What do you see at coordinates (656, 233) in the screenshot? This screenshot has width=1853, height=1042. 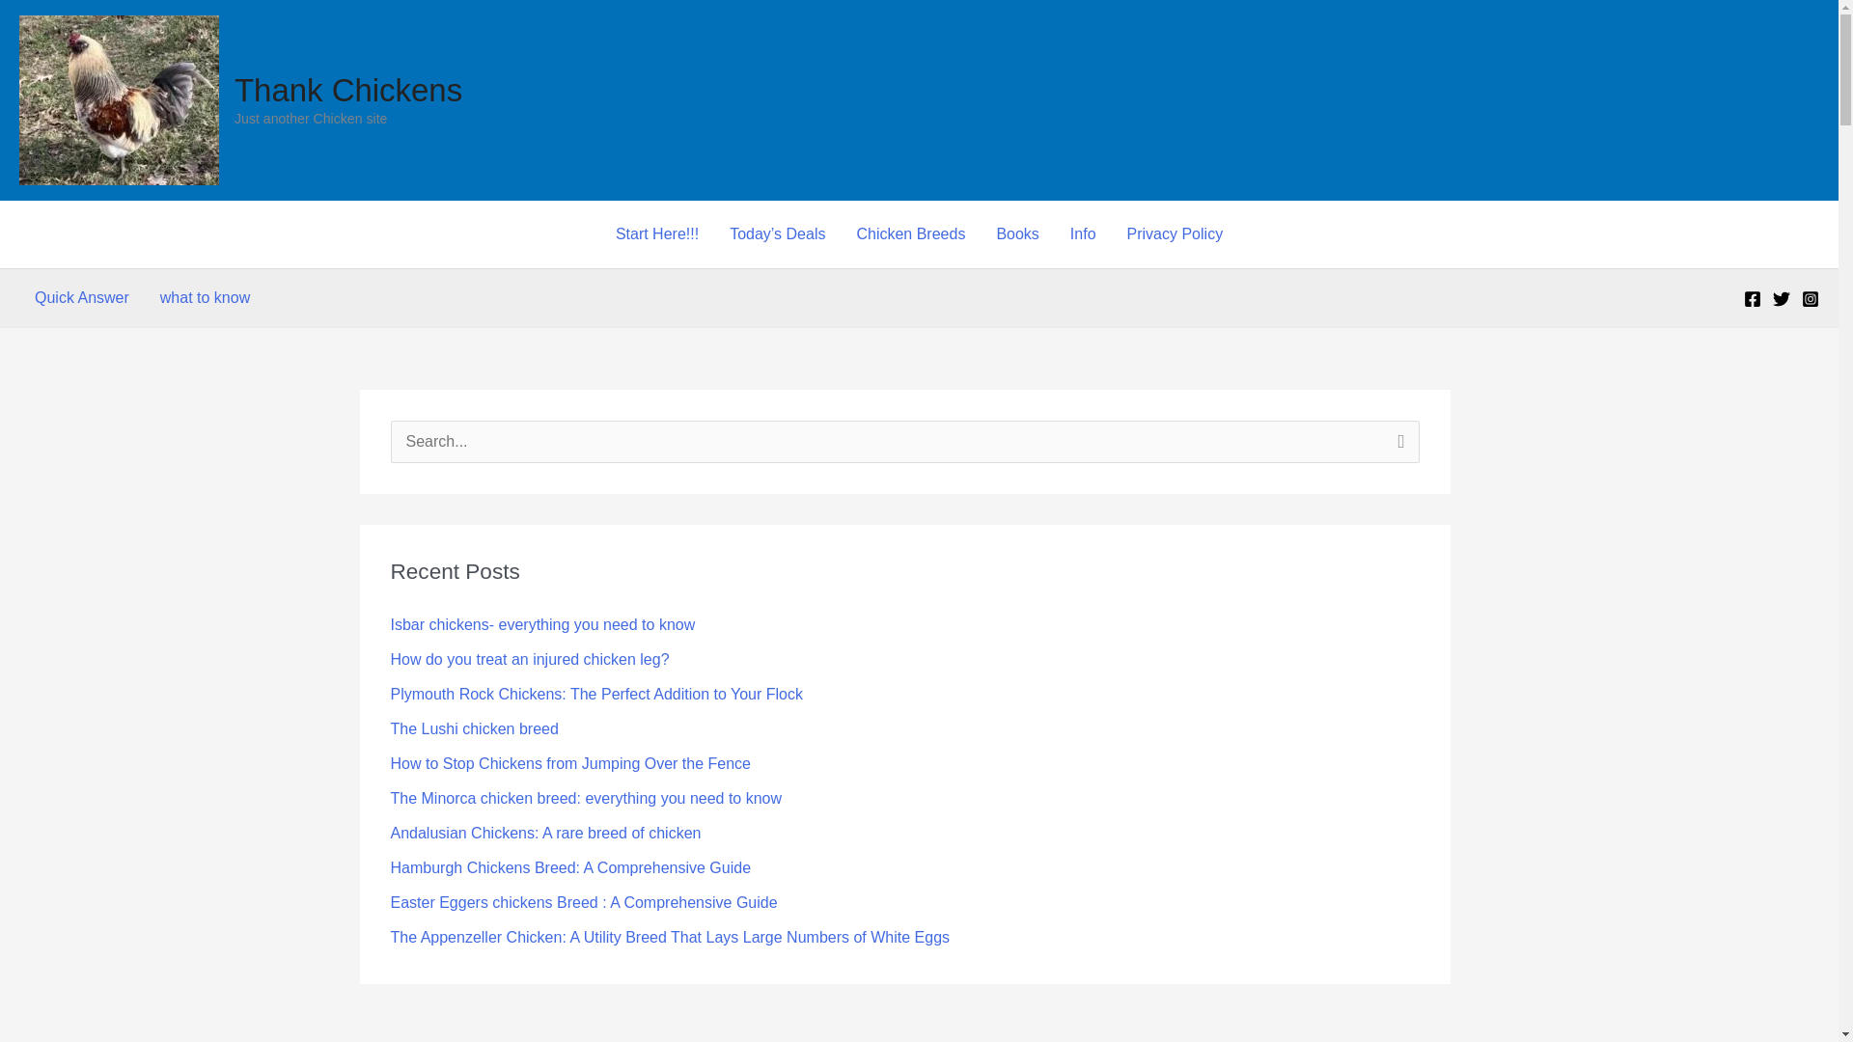 I see `Start Here!!!` at bounding box center [656, 233].